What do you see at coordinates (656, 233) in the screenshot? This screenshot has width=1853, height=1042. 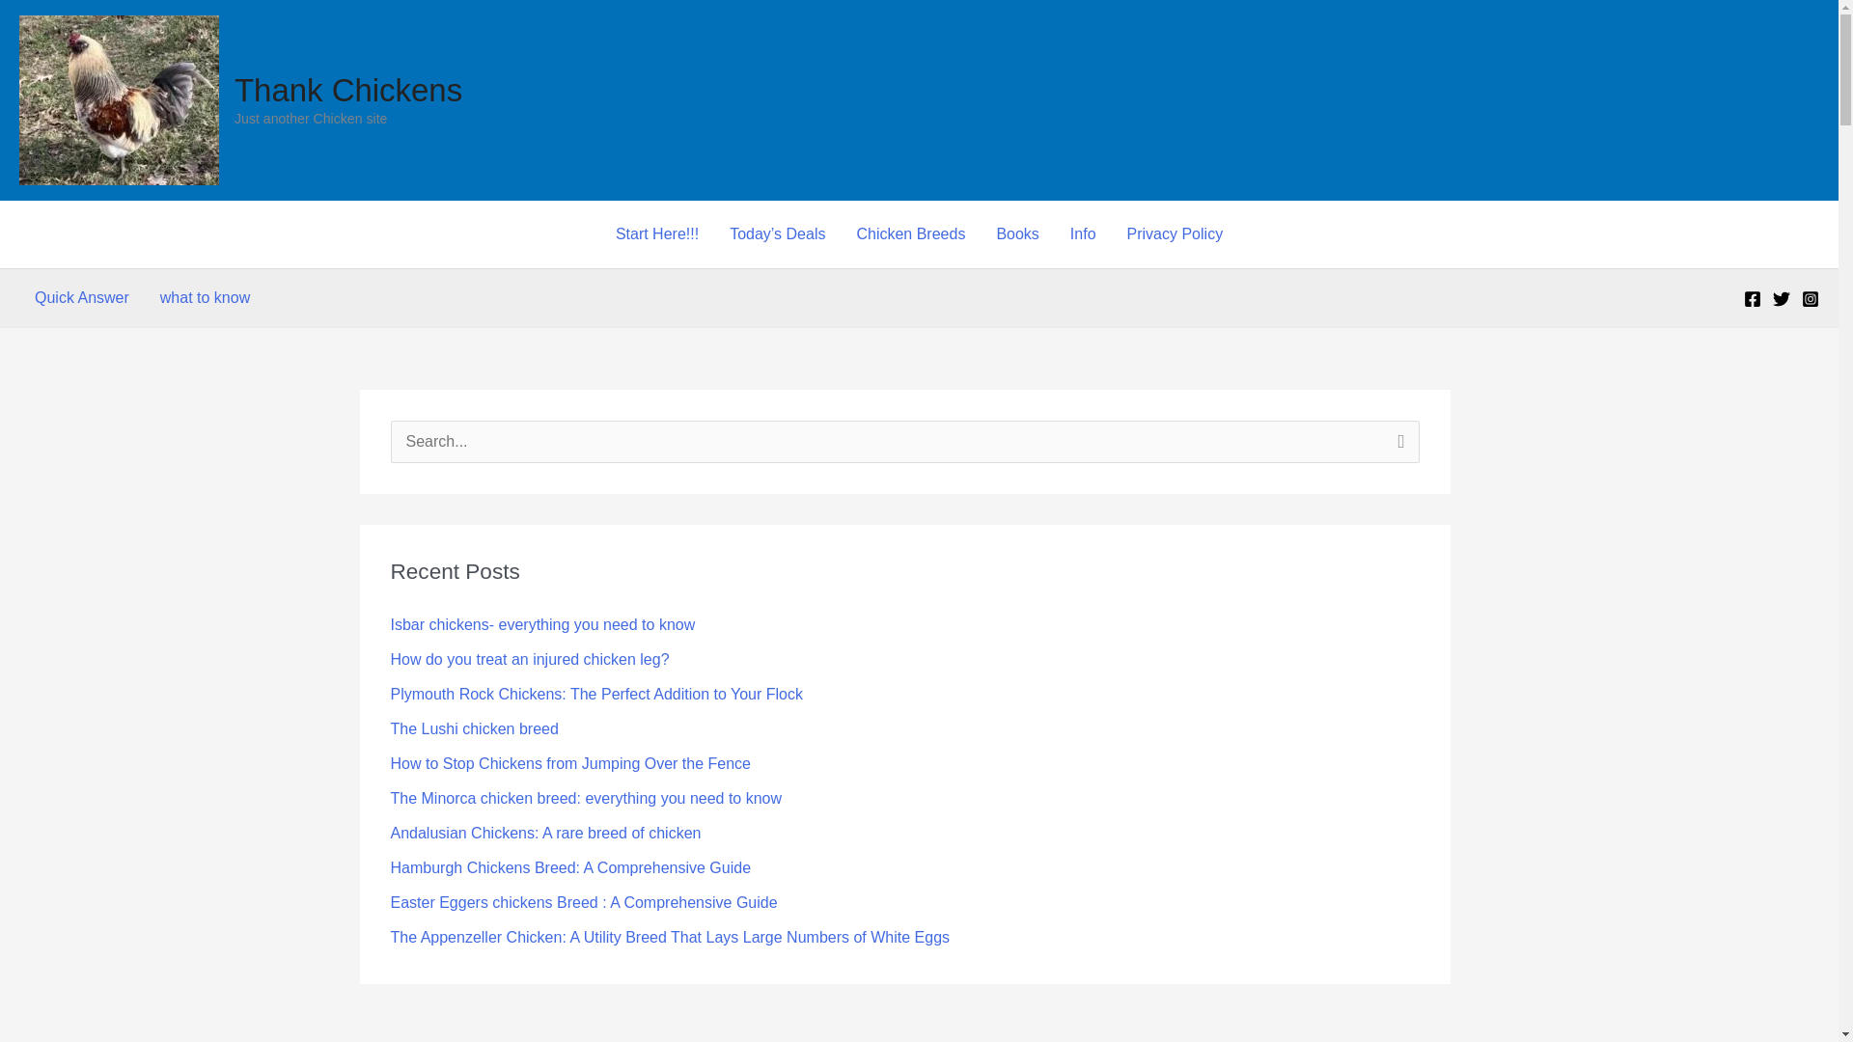 I see `Start Here!!!` at bounding box center [656, 233].